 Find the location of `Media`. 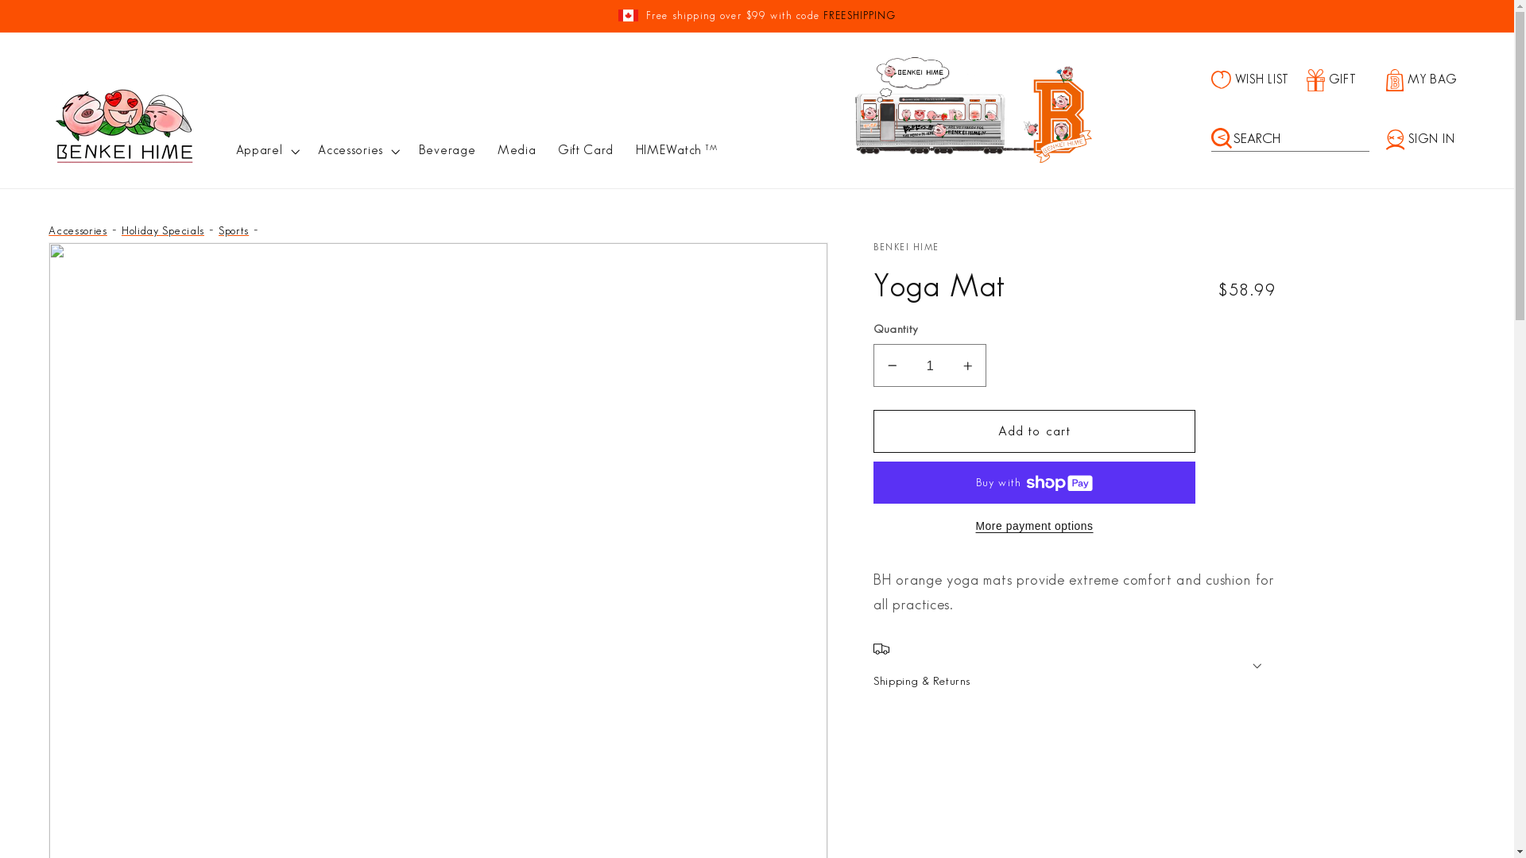

Media is located at coordinates (517, 151).